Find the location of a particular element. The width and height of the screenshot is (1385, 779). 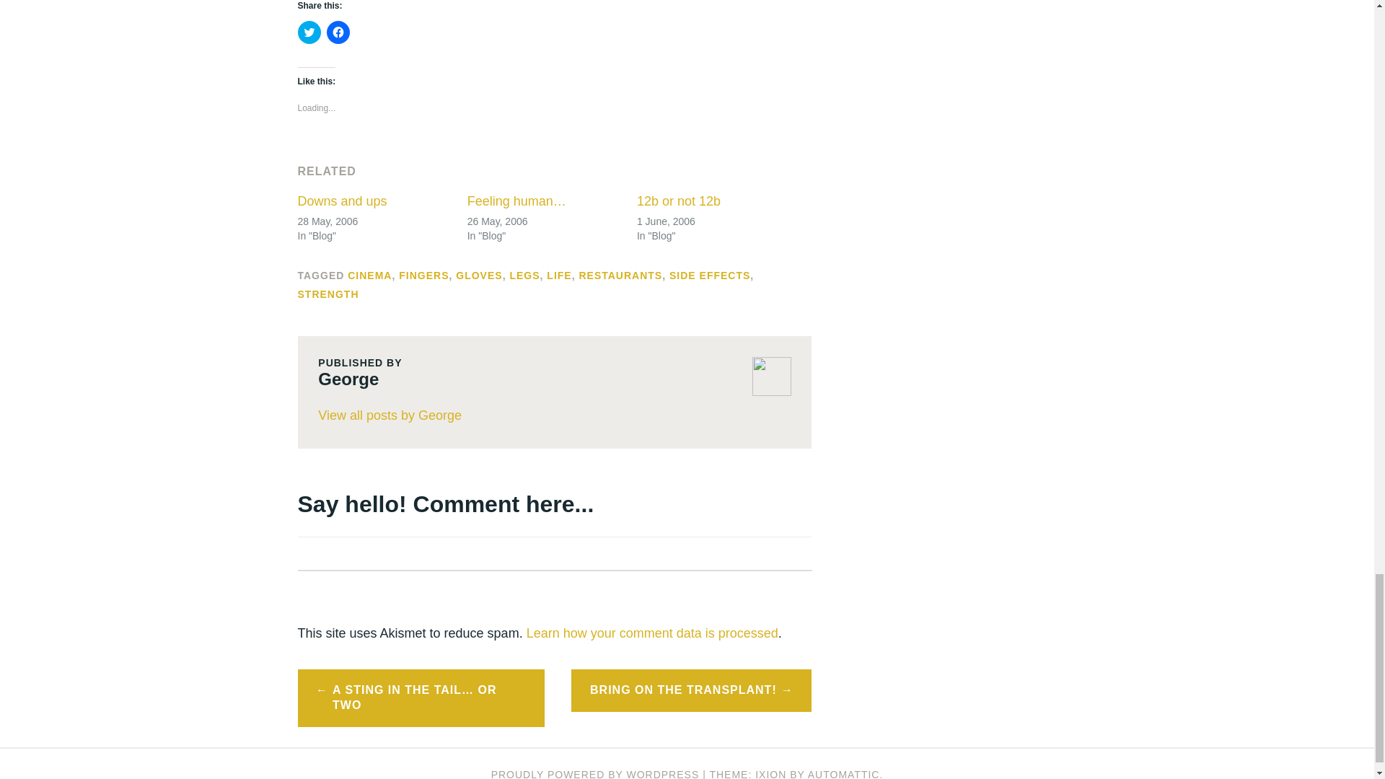

GLOVES is located at coordinates (478, 275).